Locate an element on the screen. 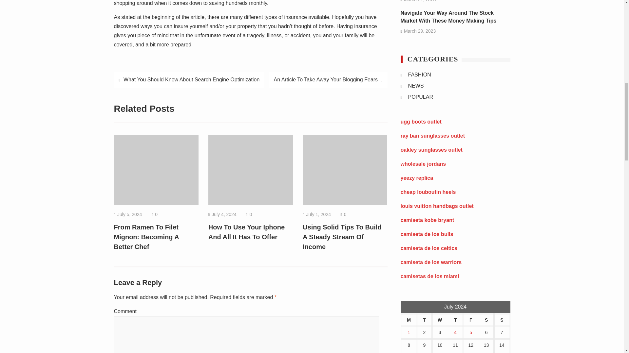 This screenshot has width=629, height=353. How To Use Your Iphone And All It Has To Offer is located at coordinates (246, 232).